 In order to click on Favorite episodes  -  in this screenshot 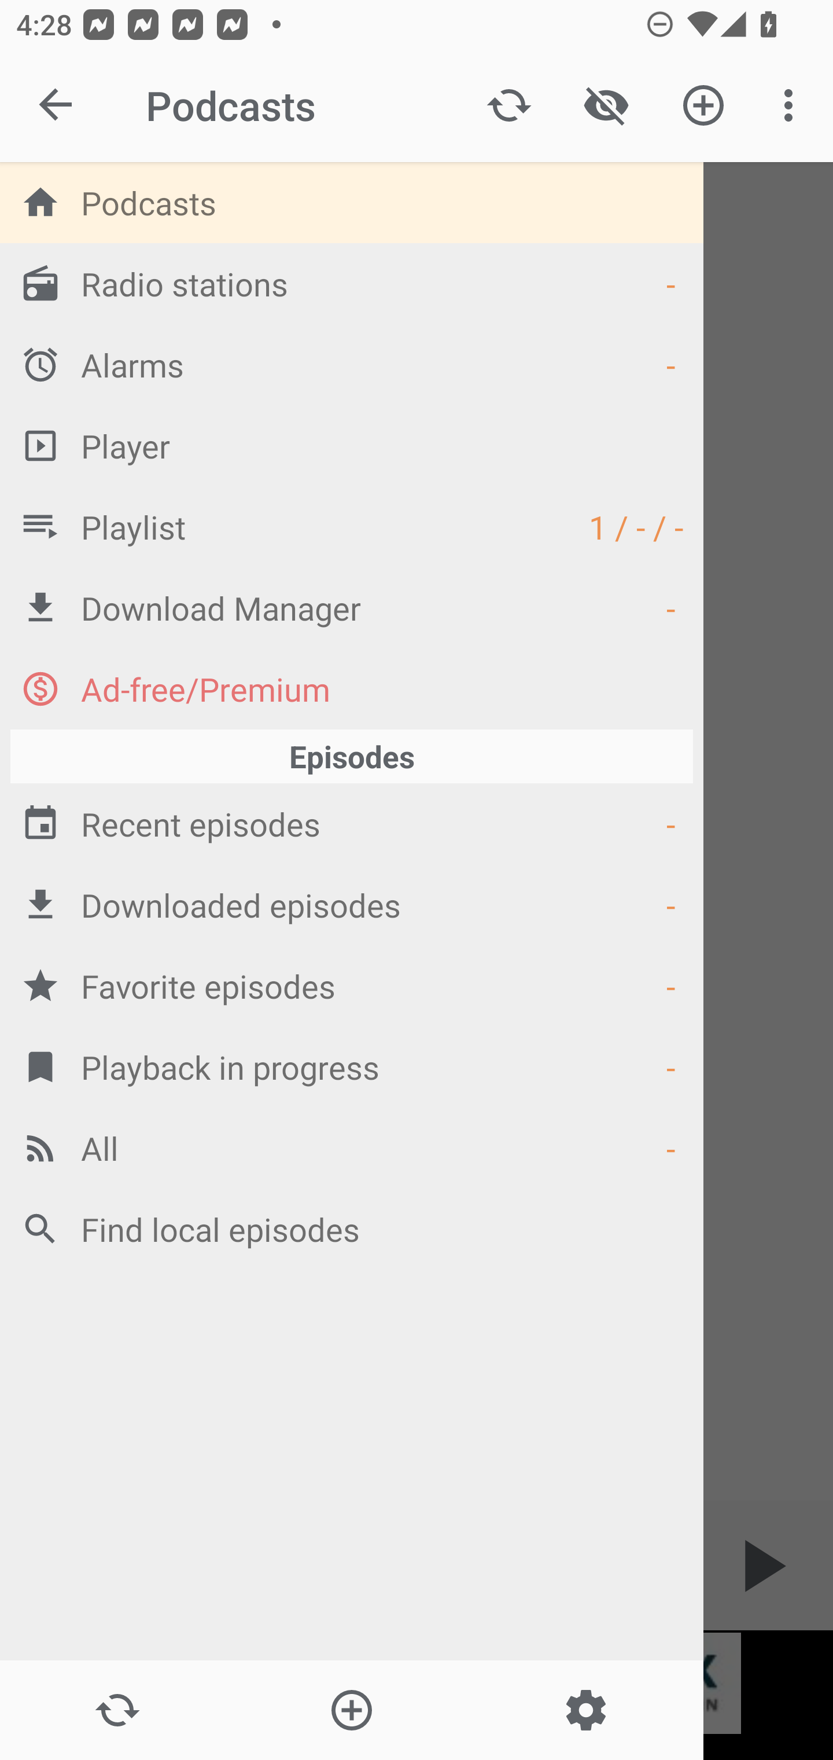, I will do `click(352, 985)`.